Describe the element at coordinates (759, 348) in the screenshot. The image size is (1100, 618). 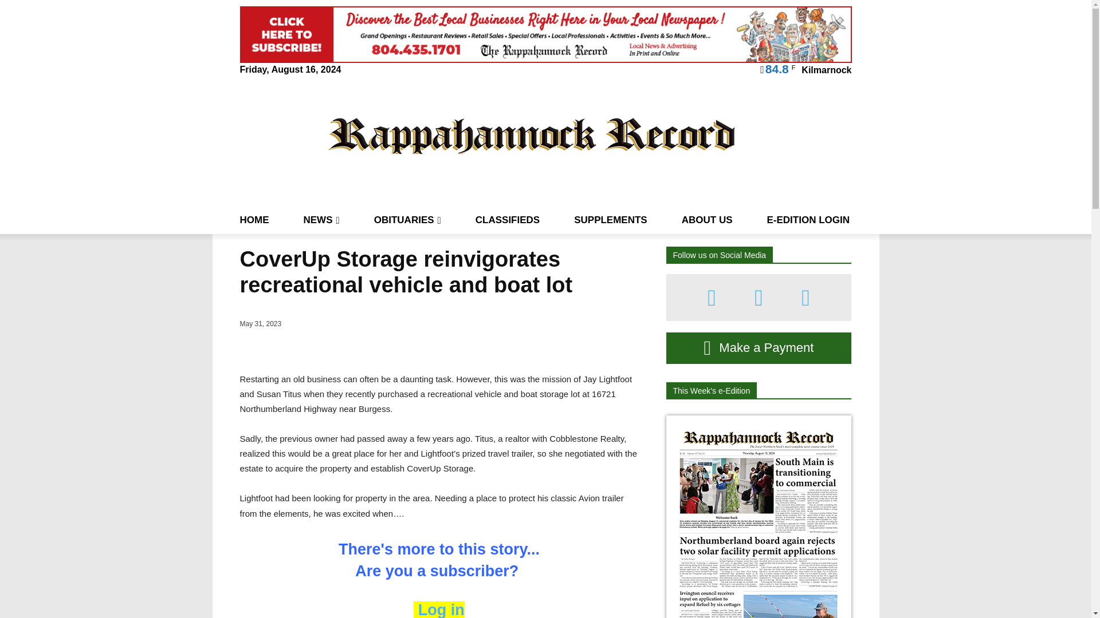
I see `Make a Payment` at that location.